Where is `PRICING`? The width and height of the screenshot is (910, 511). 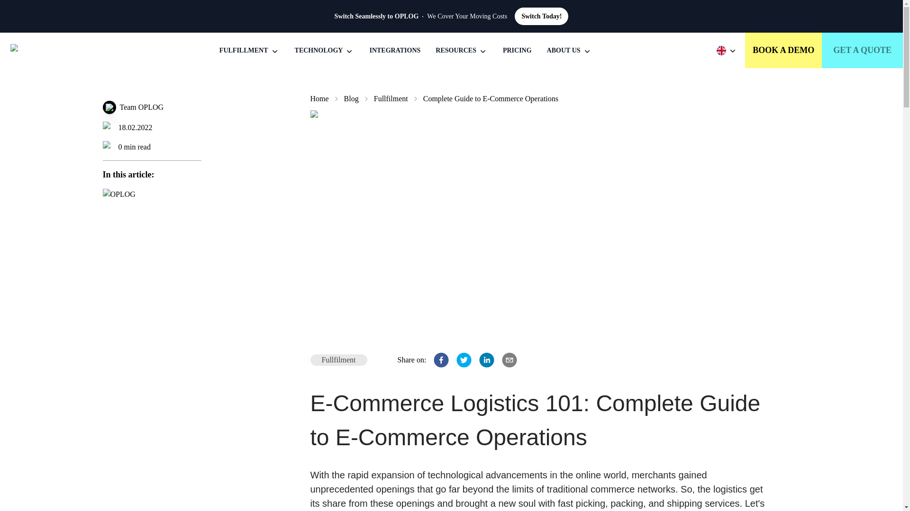
PRICING is located at coordinates (517, 50).